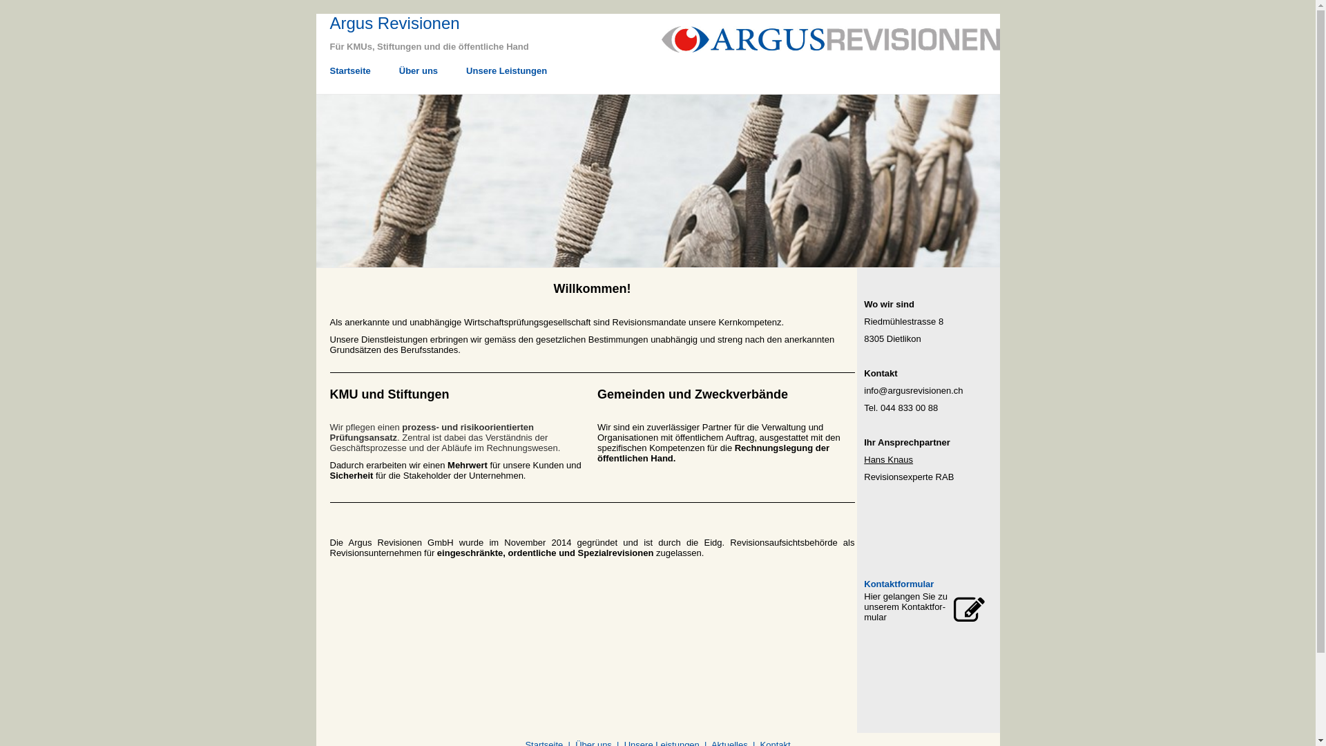 The height and width of the screenshot is (746, 1326). Describe the element at coordinates (354, 79) in the screenshot. I see `Startseite` at that location.